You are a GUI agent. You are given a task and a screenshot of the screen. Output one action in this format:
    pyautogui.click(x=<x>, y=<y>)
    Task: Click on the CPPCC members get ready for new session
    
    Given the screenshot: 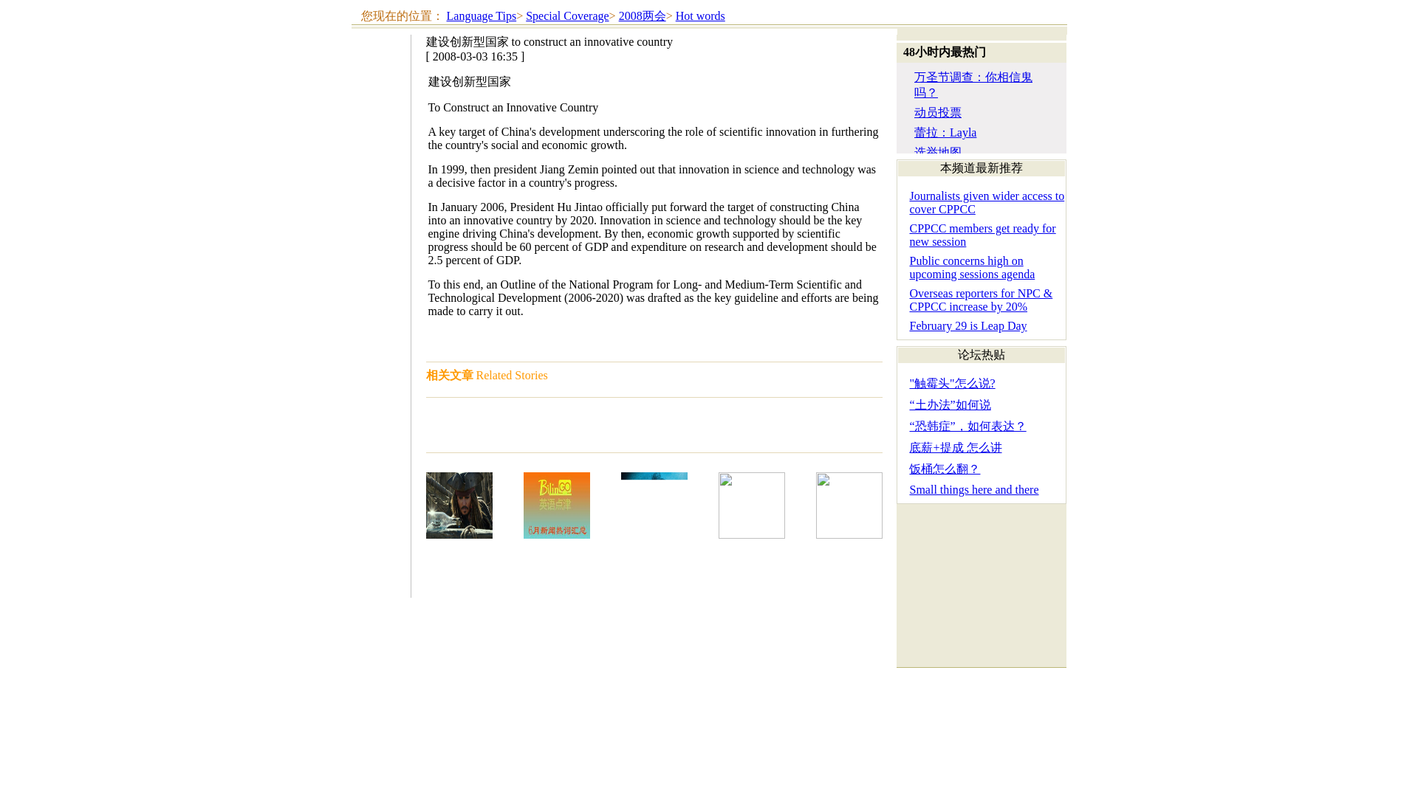 What is the action you would take?
    pyautogui.click(x=982, y=235)
    